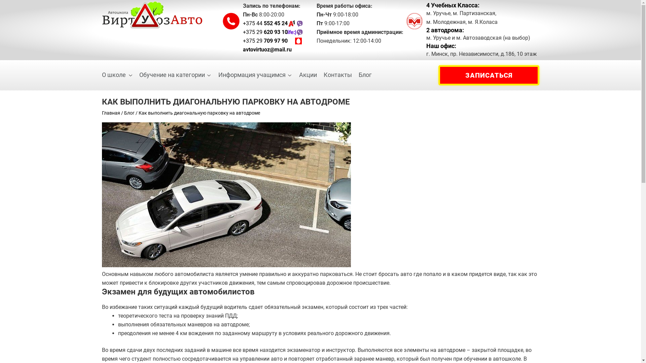  Describe the element at coordinates (273, 32) in the screenshot. I see `+375 29 620 93 10` at that location.